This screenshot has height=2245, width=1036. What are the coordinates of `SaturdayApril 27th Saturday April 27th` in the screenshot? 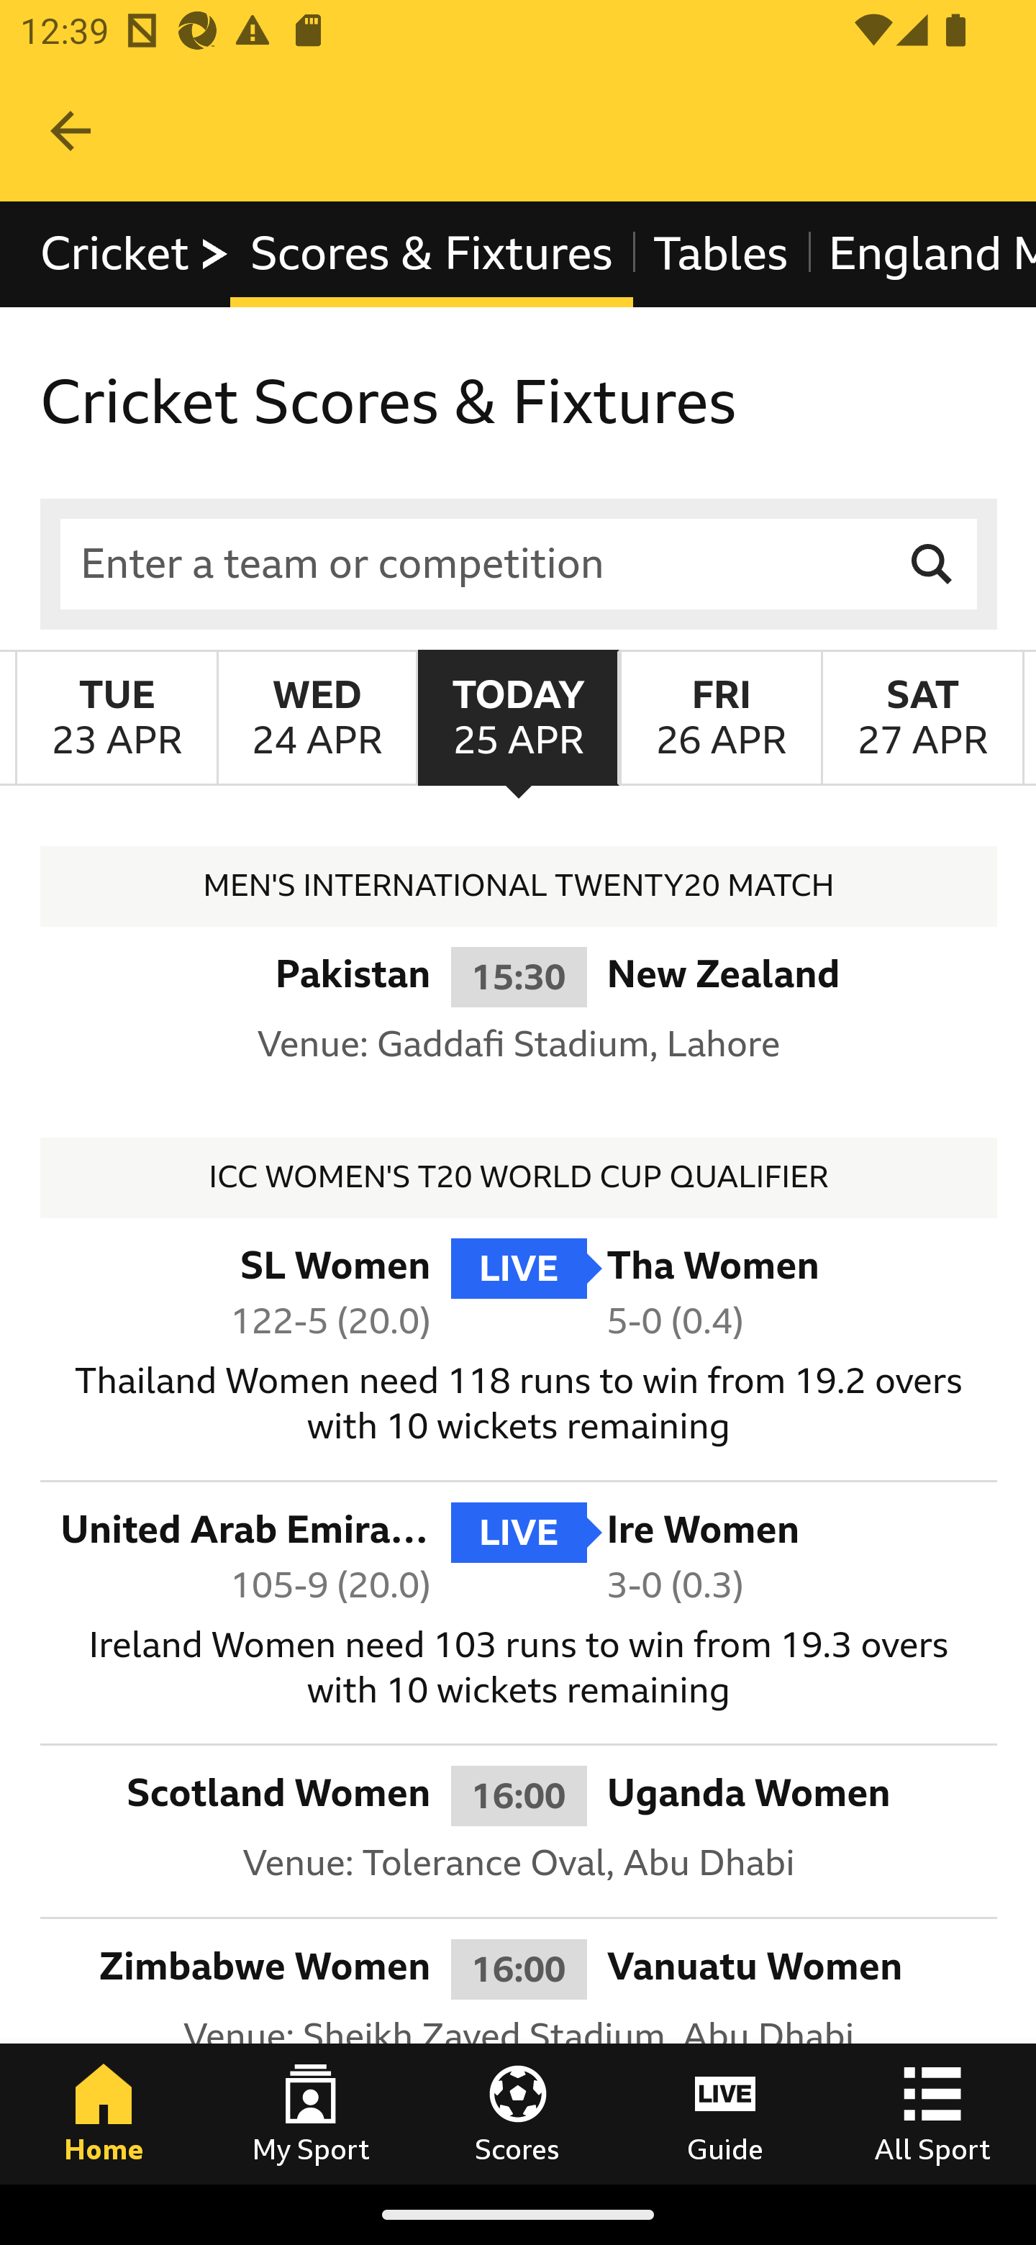 It's located at (922, 717).